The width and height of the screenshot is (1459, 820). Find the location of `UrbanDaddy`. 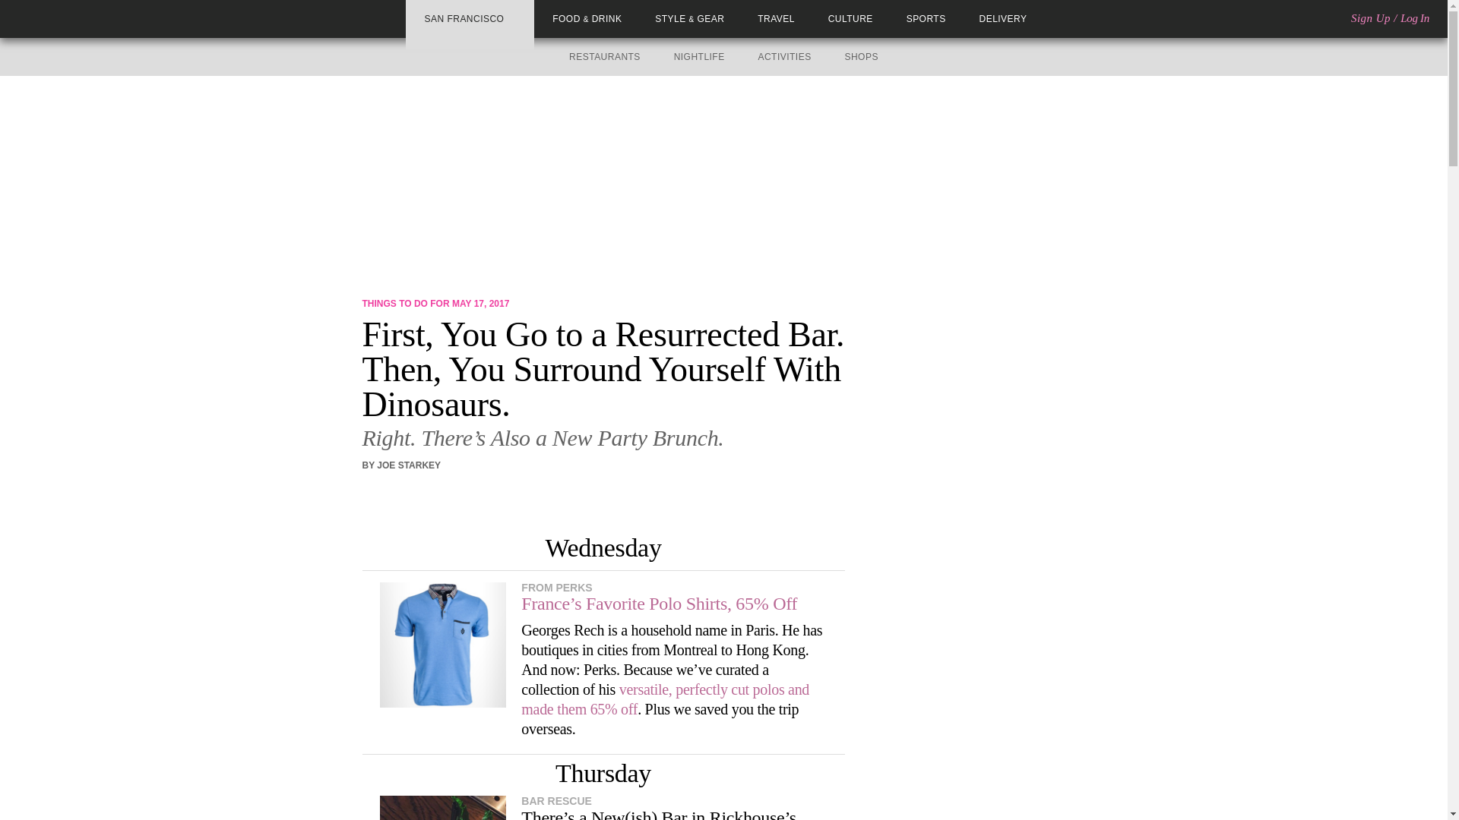

UrbanDaddy is located at coordinates (68, 18).